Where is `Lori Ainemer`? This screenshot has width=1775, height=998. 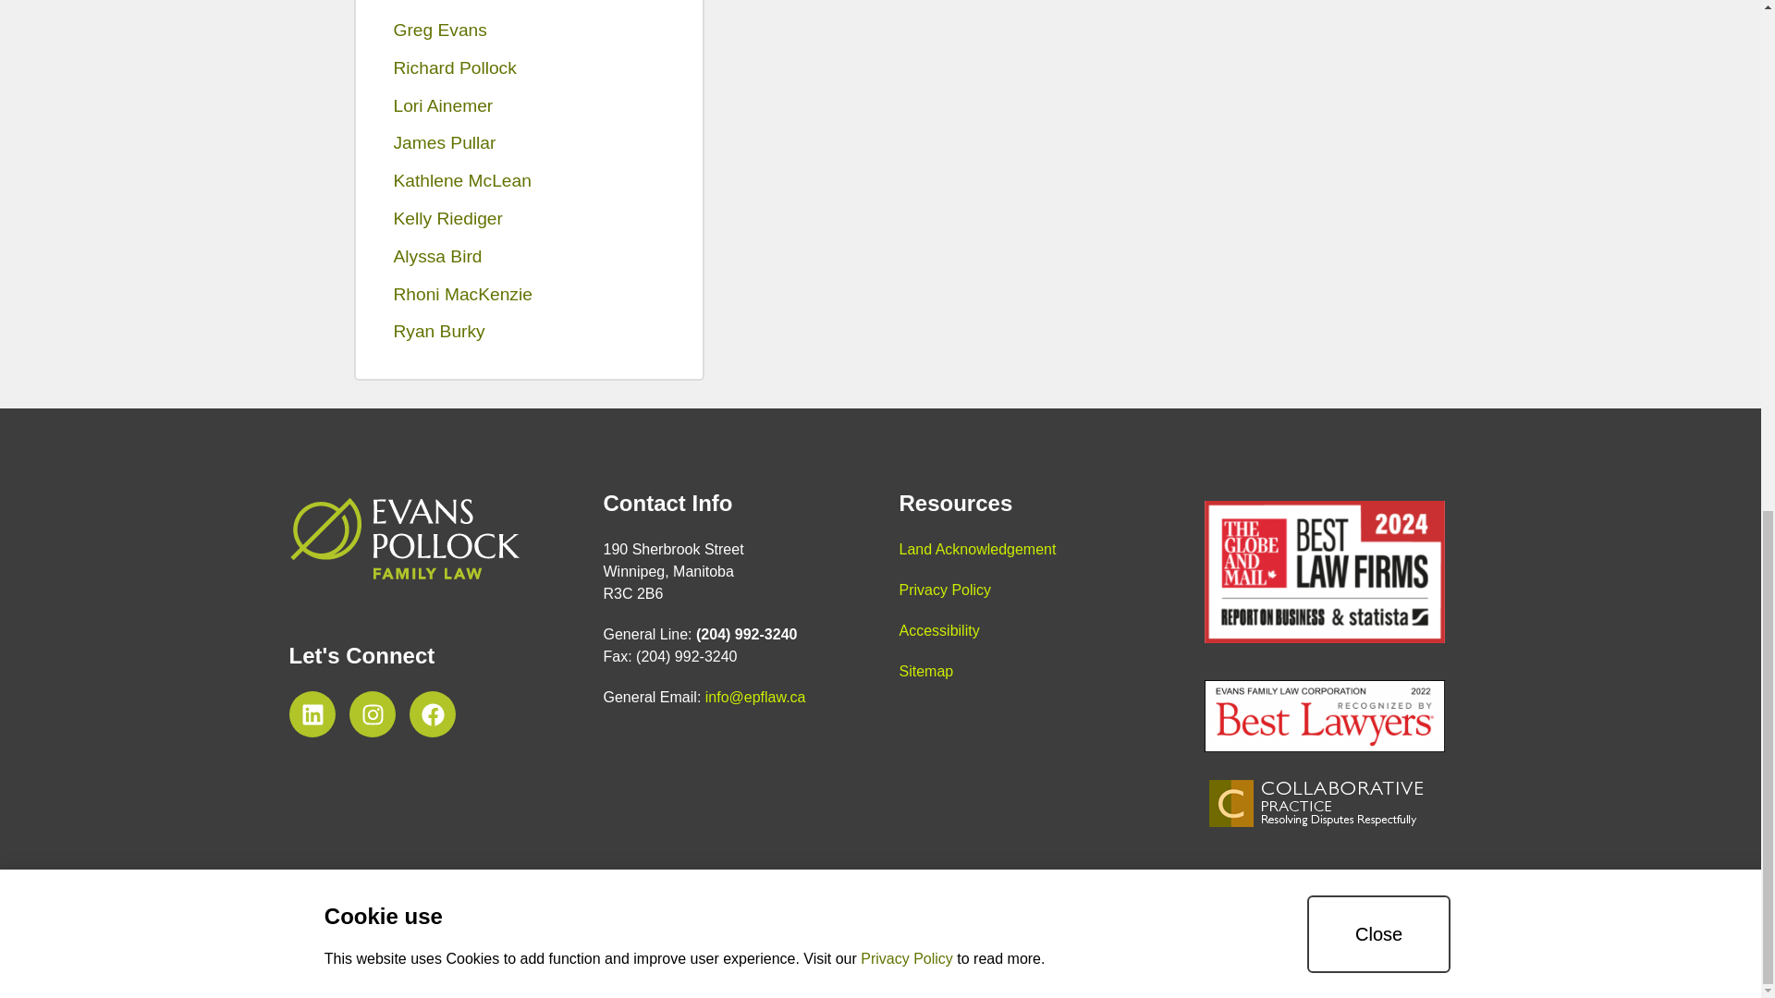
Lori Ainemer is located at coordinates (529, 107).